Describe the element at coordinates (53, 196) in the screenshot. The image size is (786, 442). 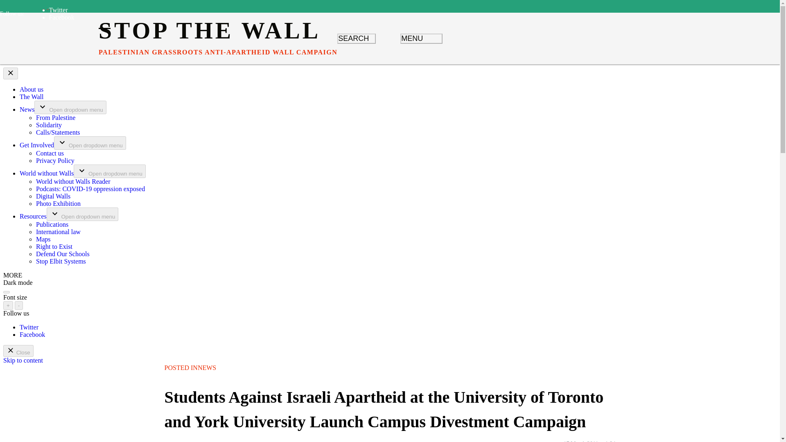
I see `Digital Walls` at that location.